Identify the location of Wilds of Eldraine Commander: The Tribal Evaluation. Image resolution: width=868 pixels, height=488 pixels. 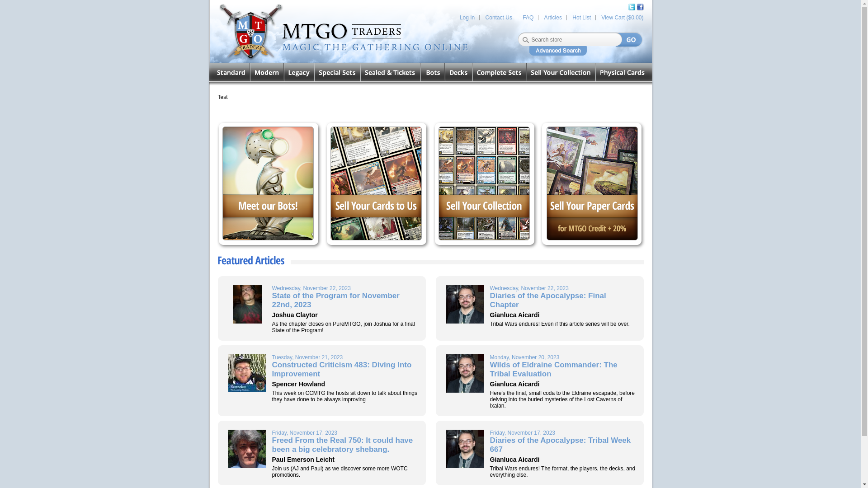
(553, 370).